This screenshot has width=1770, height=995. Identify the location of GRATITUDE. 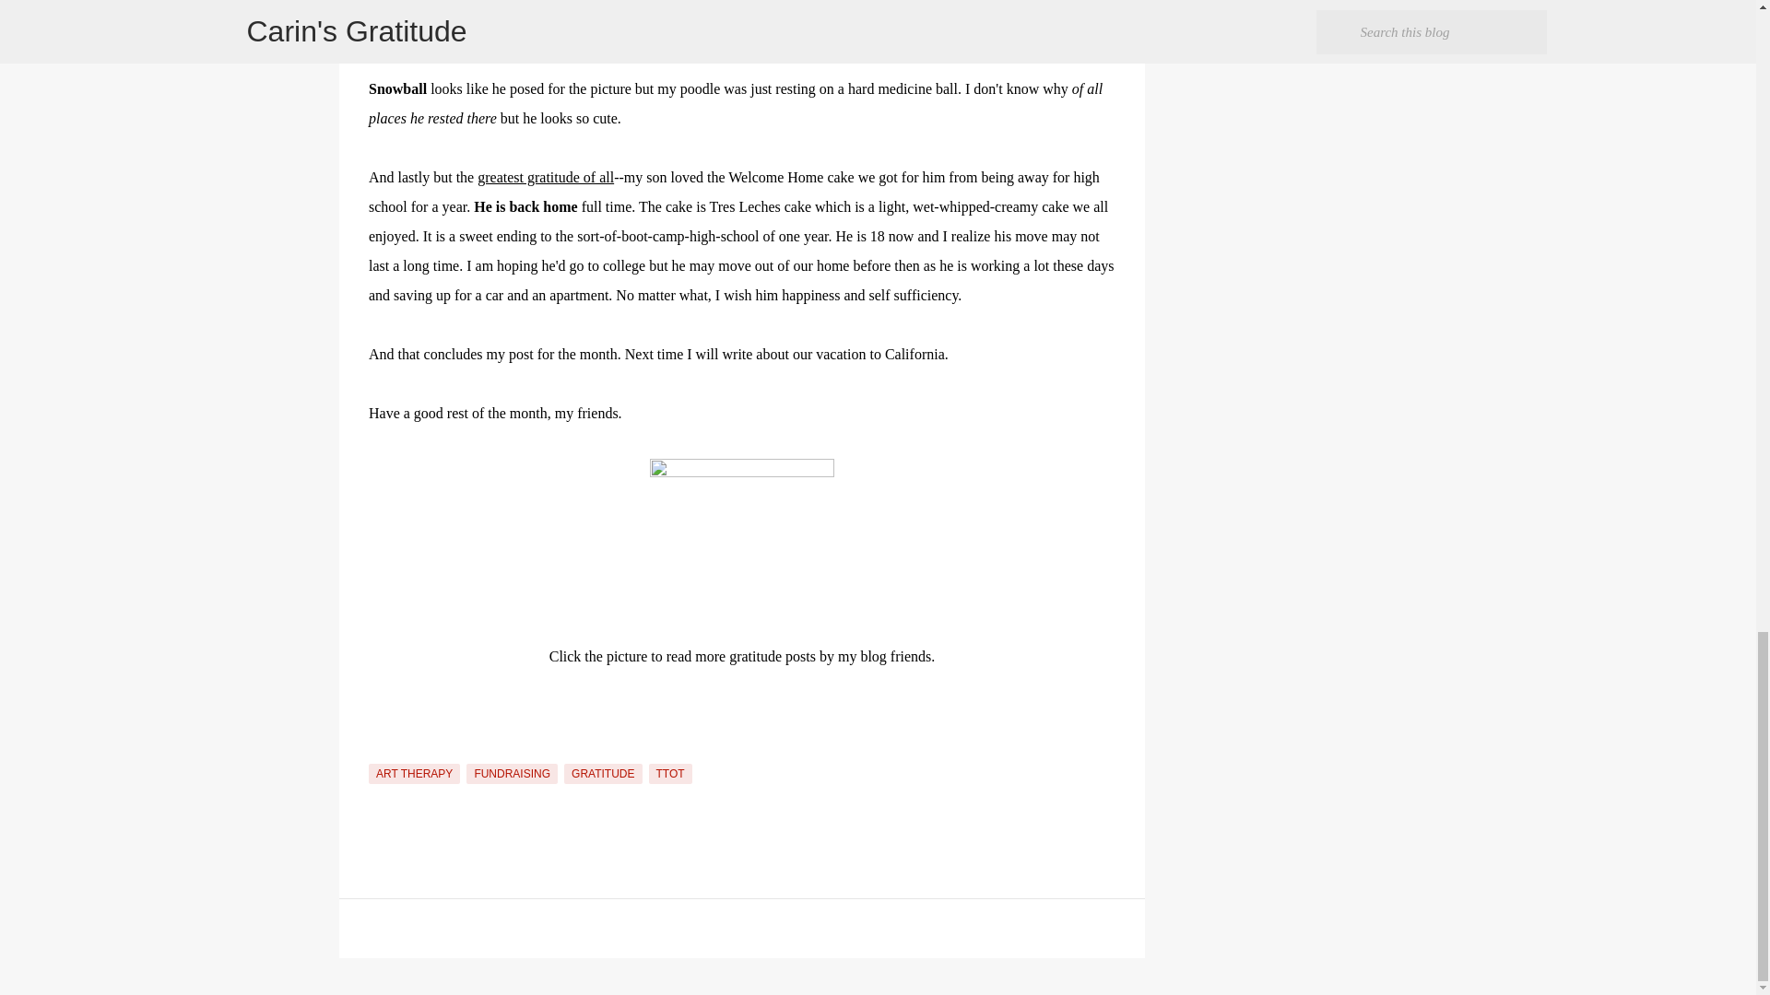
(603, 774).